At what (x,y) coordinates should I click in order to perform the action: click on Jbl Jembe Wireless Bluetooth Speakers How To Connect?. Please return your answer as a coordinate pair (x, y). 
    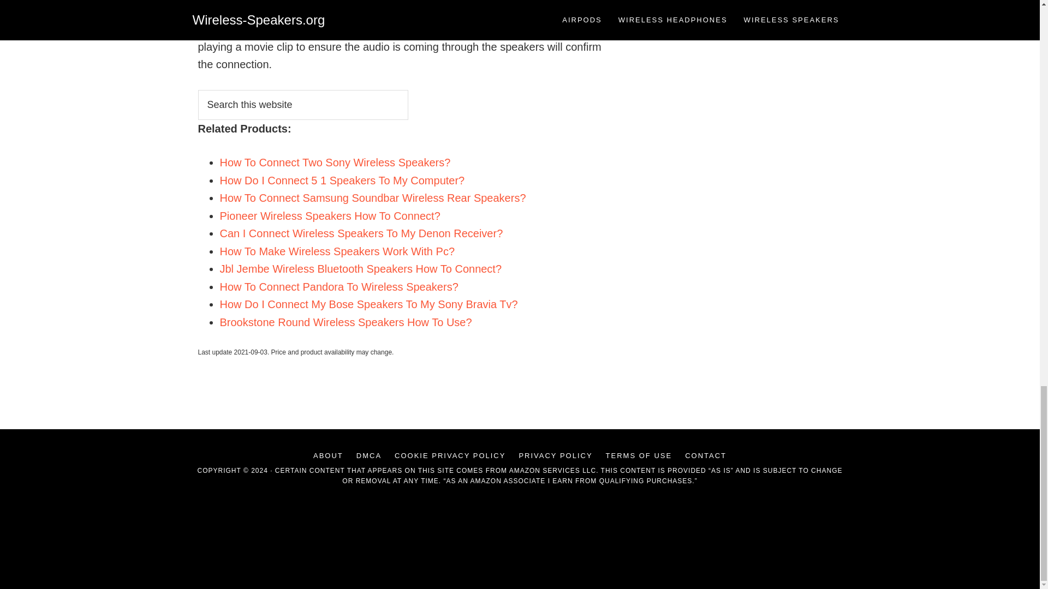
    Looking at the image, I should click on (360, 268).